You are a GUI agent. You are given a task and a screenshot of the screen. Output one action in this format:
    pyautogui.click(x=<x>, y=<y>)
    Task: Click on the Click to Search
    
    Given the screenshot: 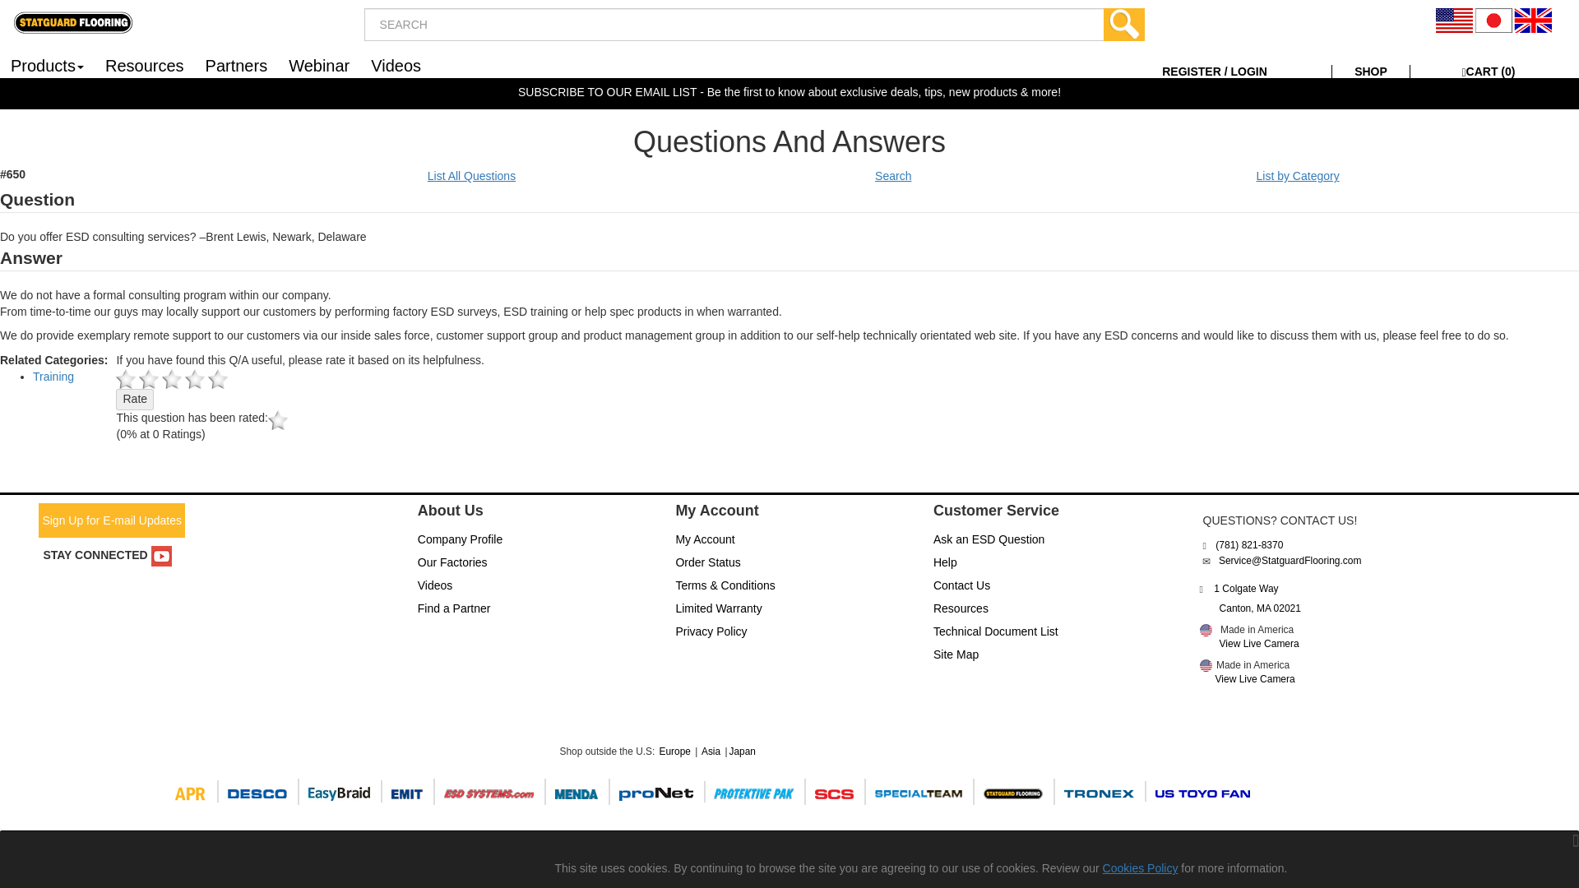 What is the action you would take?
    pyautogui.click(x=1124, y=24)
    